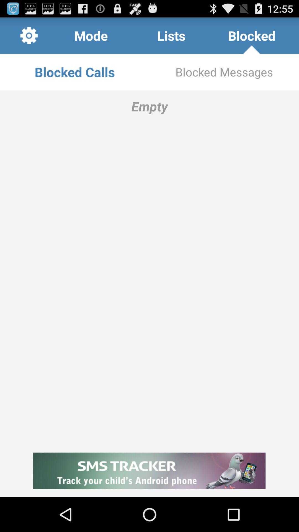 The height and width of the screenshot is (532, 299). I want to click on select item next to mode item, so click(29, 35).